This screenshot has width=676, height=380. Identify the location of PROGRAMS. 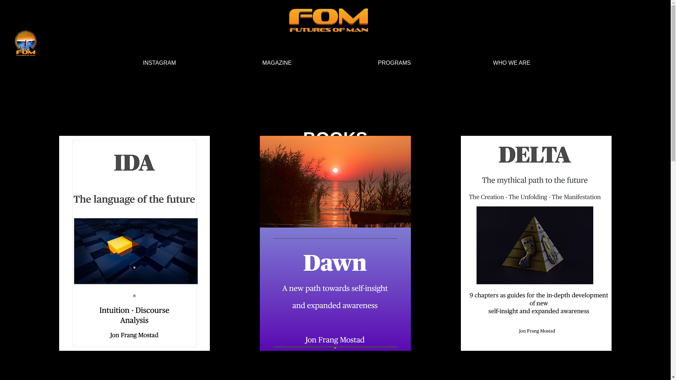
(394, 63).